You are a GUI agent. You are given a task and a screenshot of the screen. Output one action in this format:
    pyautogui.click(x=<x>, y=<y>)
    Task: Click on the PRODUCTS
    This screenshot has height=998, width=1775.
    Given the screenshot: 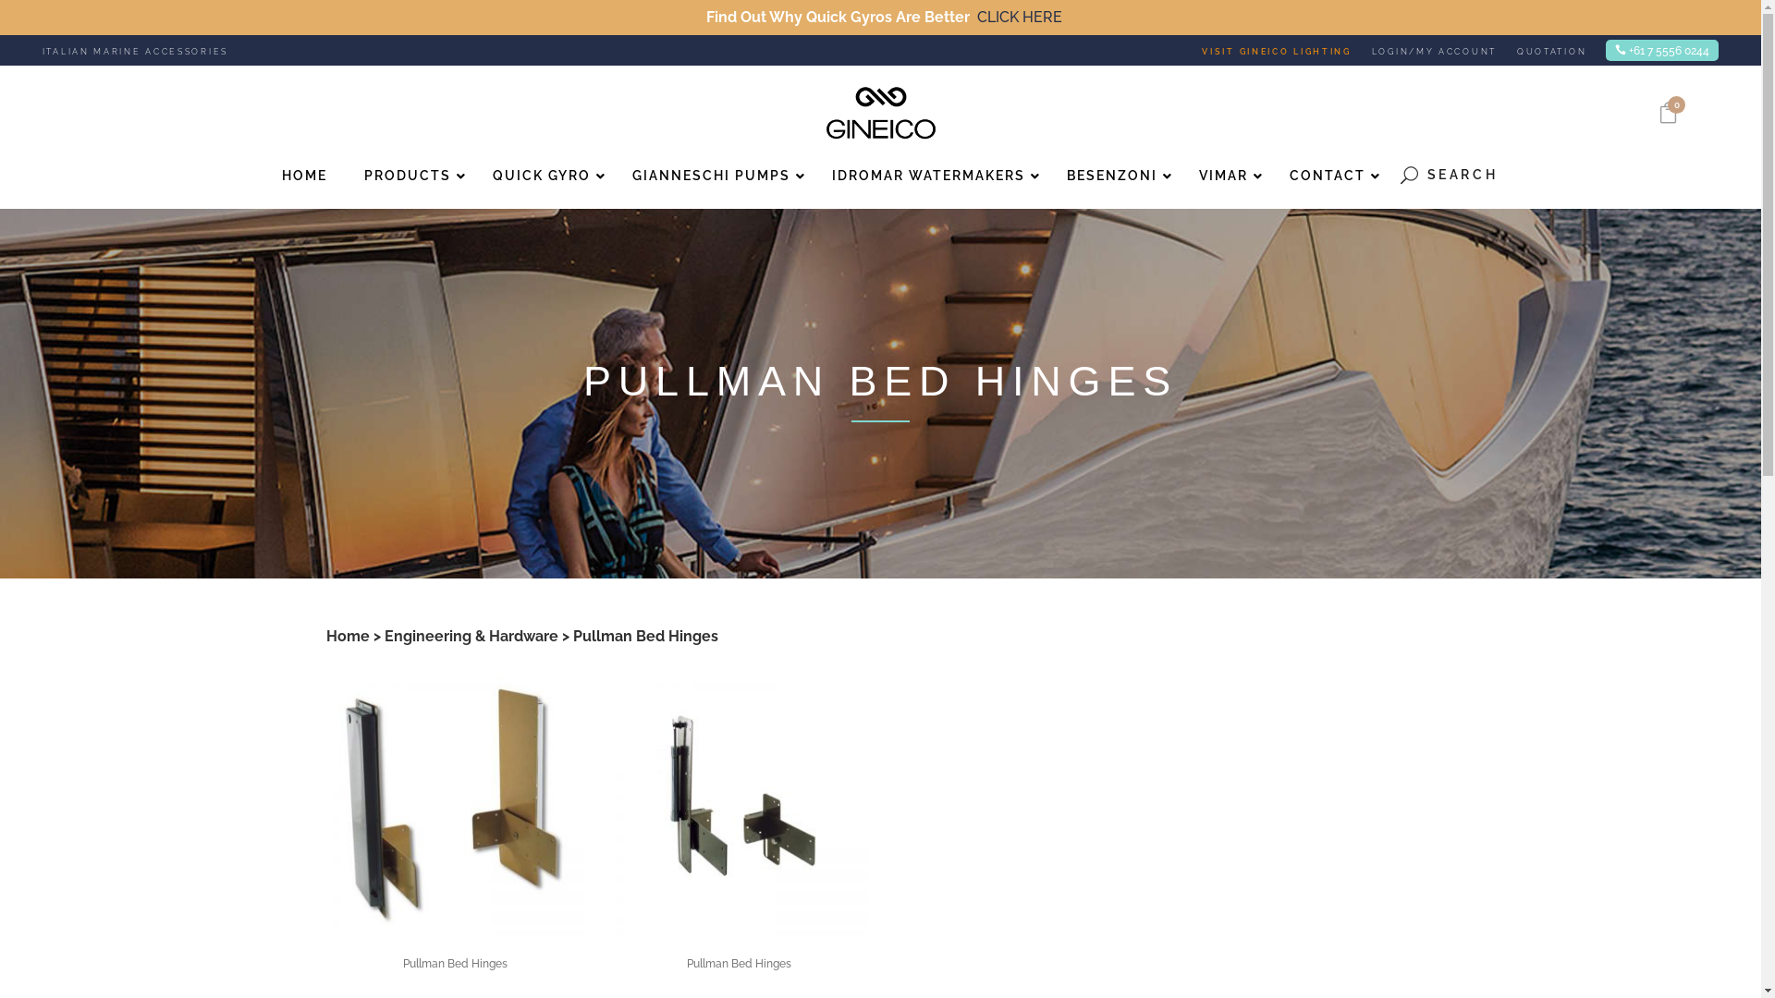 What is the action you would take?
    pyautogui.click(x=410, y=176)
    